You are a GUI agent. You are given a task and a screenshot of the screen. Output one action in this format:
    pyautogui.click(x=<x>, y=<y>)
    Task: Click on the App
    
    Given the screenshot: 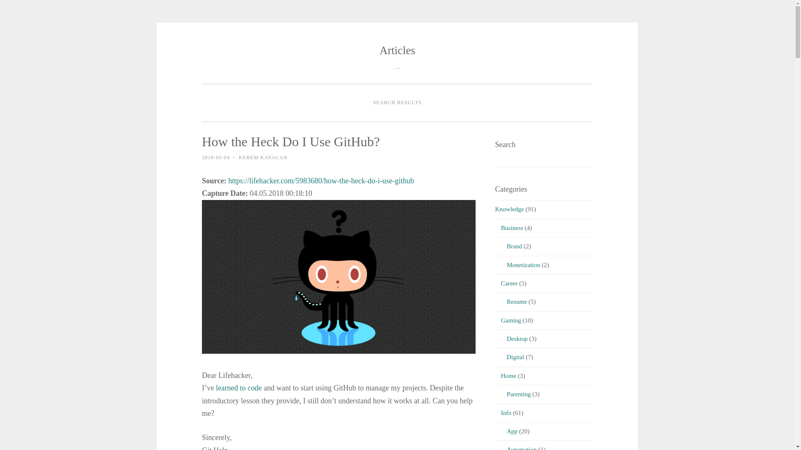 What is the action you would take?
    pyautogui.click(x=506, y=431)
    